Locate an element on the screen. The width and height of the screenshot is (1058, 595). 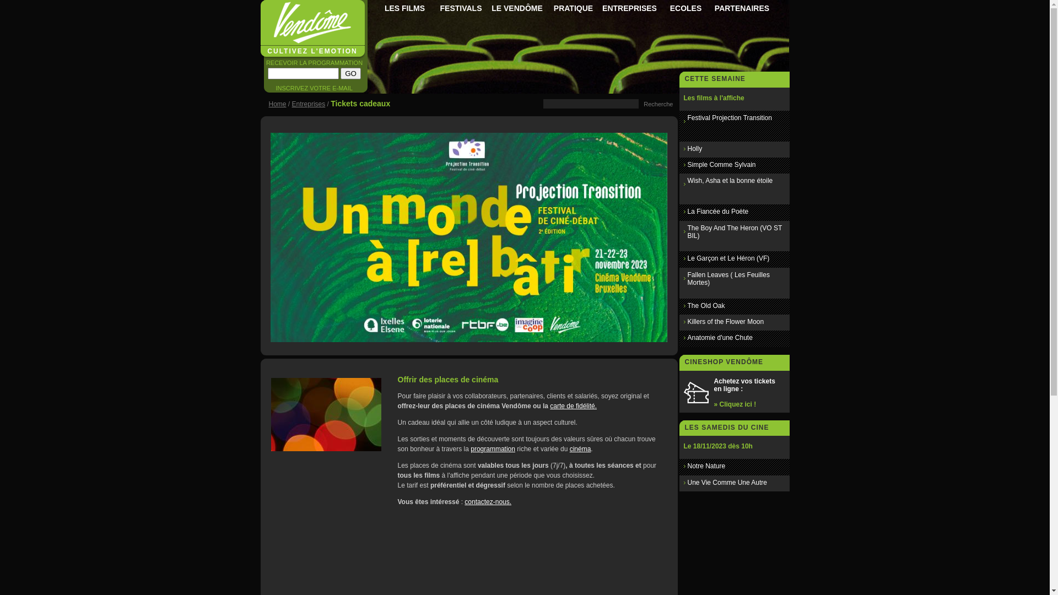
contactez-nous. is located at coordinates (488, 502).